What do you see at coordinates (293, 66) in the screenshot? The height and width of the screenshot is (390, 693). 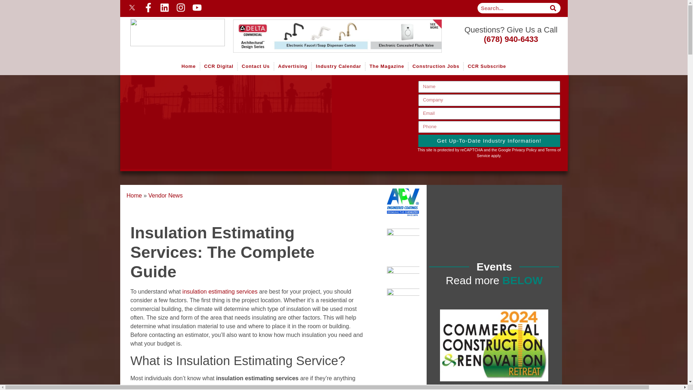 I see `Advertising` at bounding box center [293, 66].